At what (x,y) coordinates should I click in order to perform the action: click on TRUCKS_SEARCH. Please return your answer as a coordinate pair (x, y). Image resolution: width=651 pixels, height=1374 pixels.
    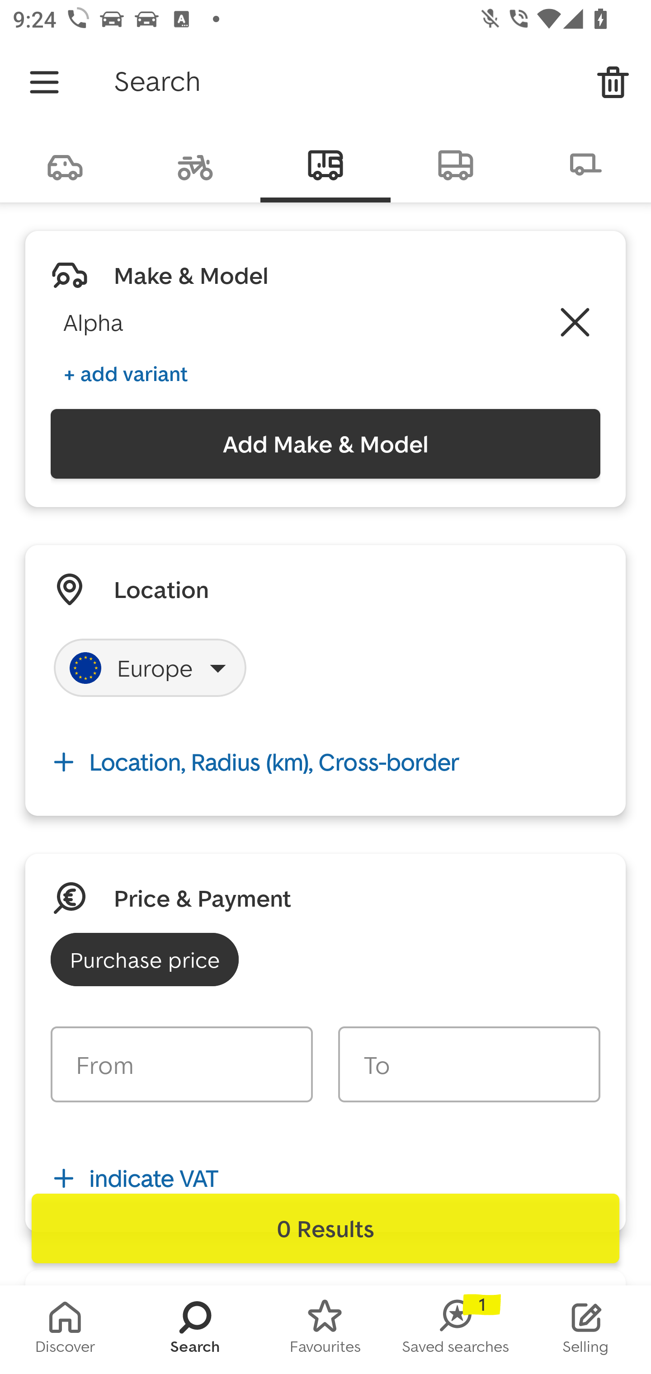
    Looking at the image, I should click on (456, 164).